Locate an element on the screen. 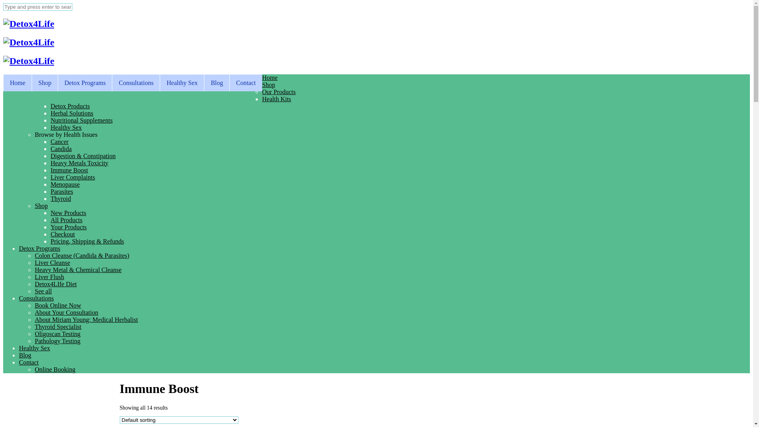 Image resolution: width=759 pixels, height=427 pixels. Liver Flush is located at coordinates (49, 277).